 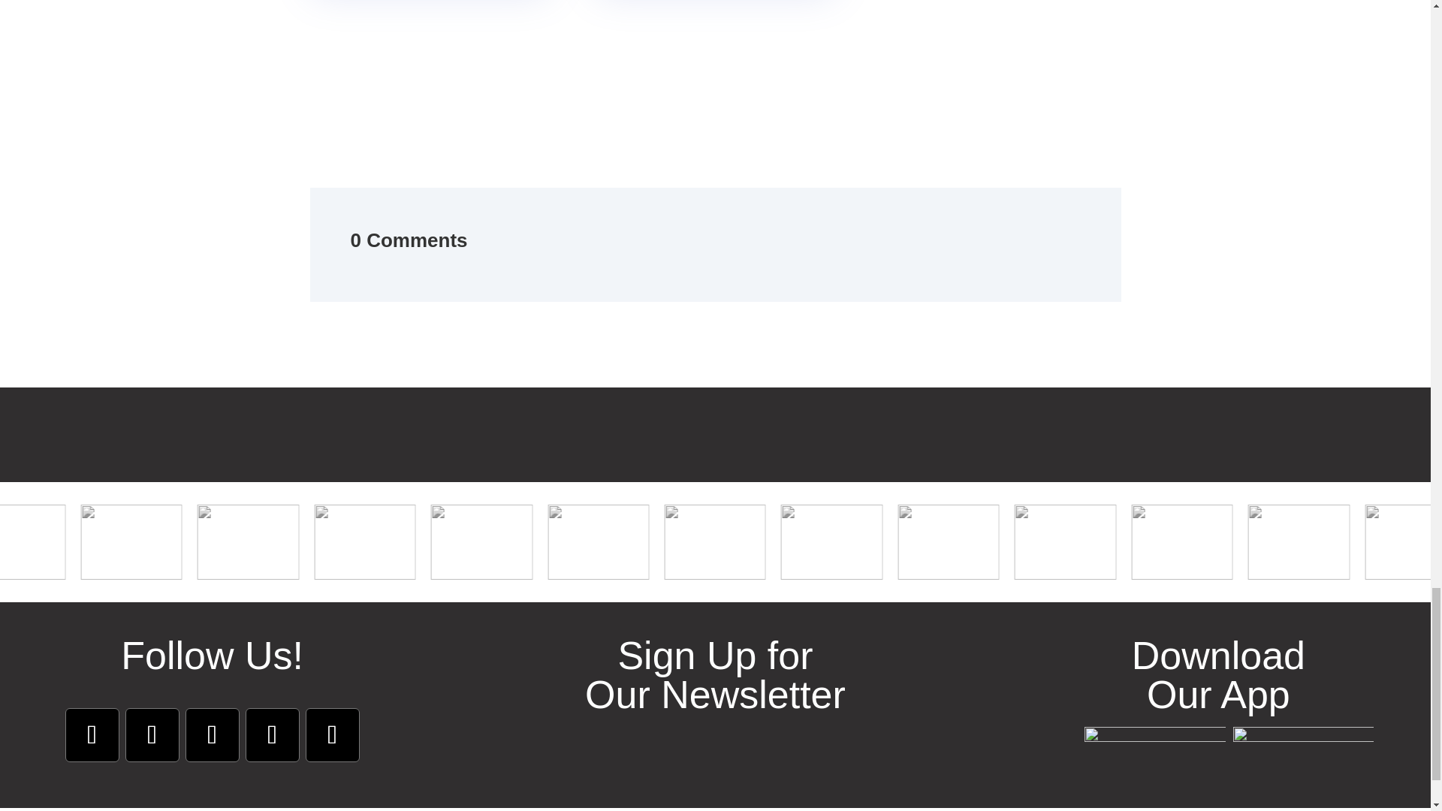 I want to click on Follow on Youtube, so click(x=212, y=734).